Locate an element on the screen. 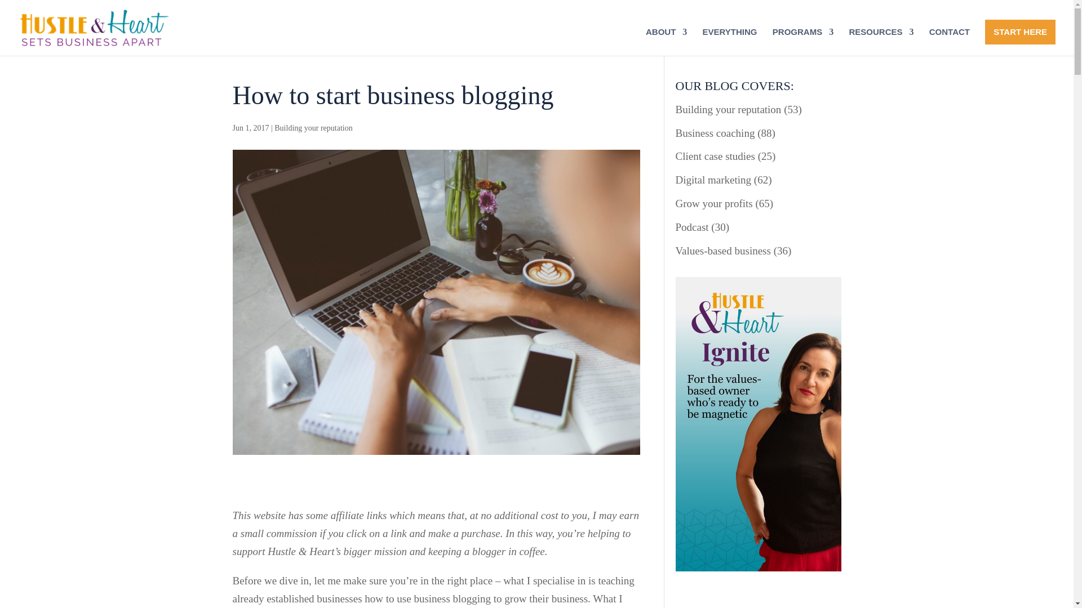 Image resolution: width=1082 pixels, height=608 pixels. ABOUT is located at coordinates (666, 42).